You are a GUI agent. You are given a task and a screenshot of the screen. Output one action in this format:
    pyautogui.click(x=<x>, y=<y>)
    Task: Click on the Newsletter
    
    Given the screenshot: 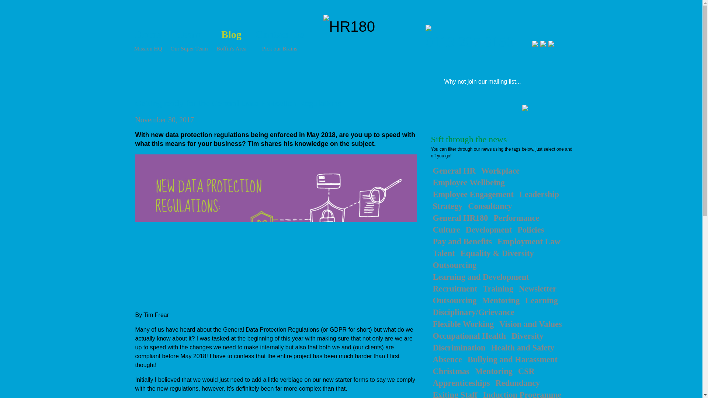 What is the action you would take?
    pyautogui.click(x=538, y=289)
    